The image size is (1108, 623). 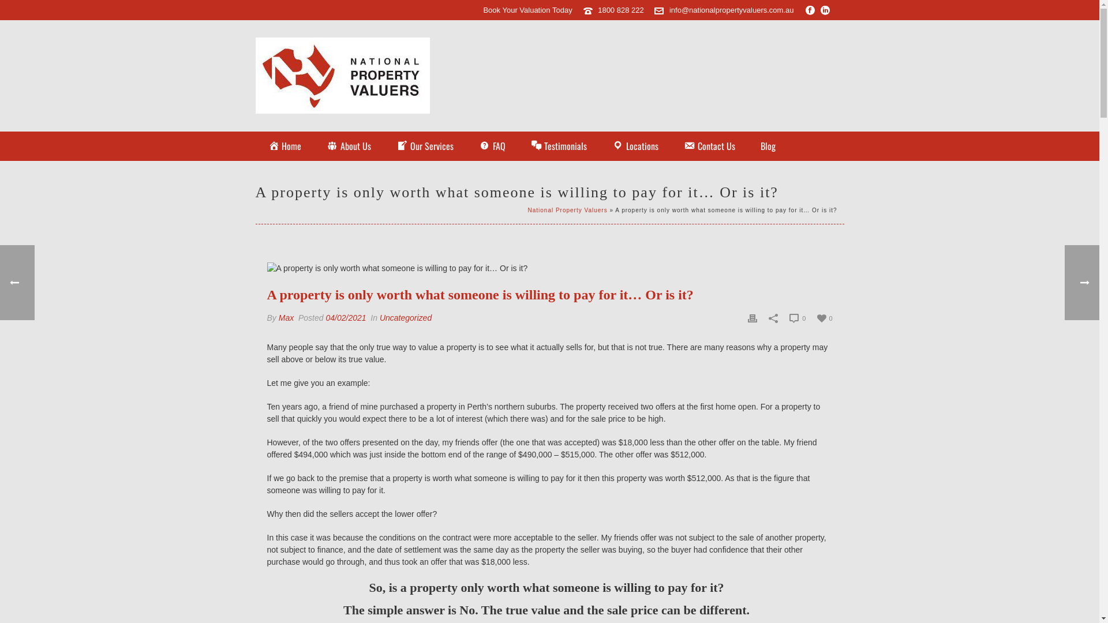 What do you see at coordinates (549, 268) in the screenshot?
I see ` ` at bounding box center [549, 268].